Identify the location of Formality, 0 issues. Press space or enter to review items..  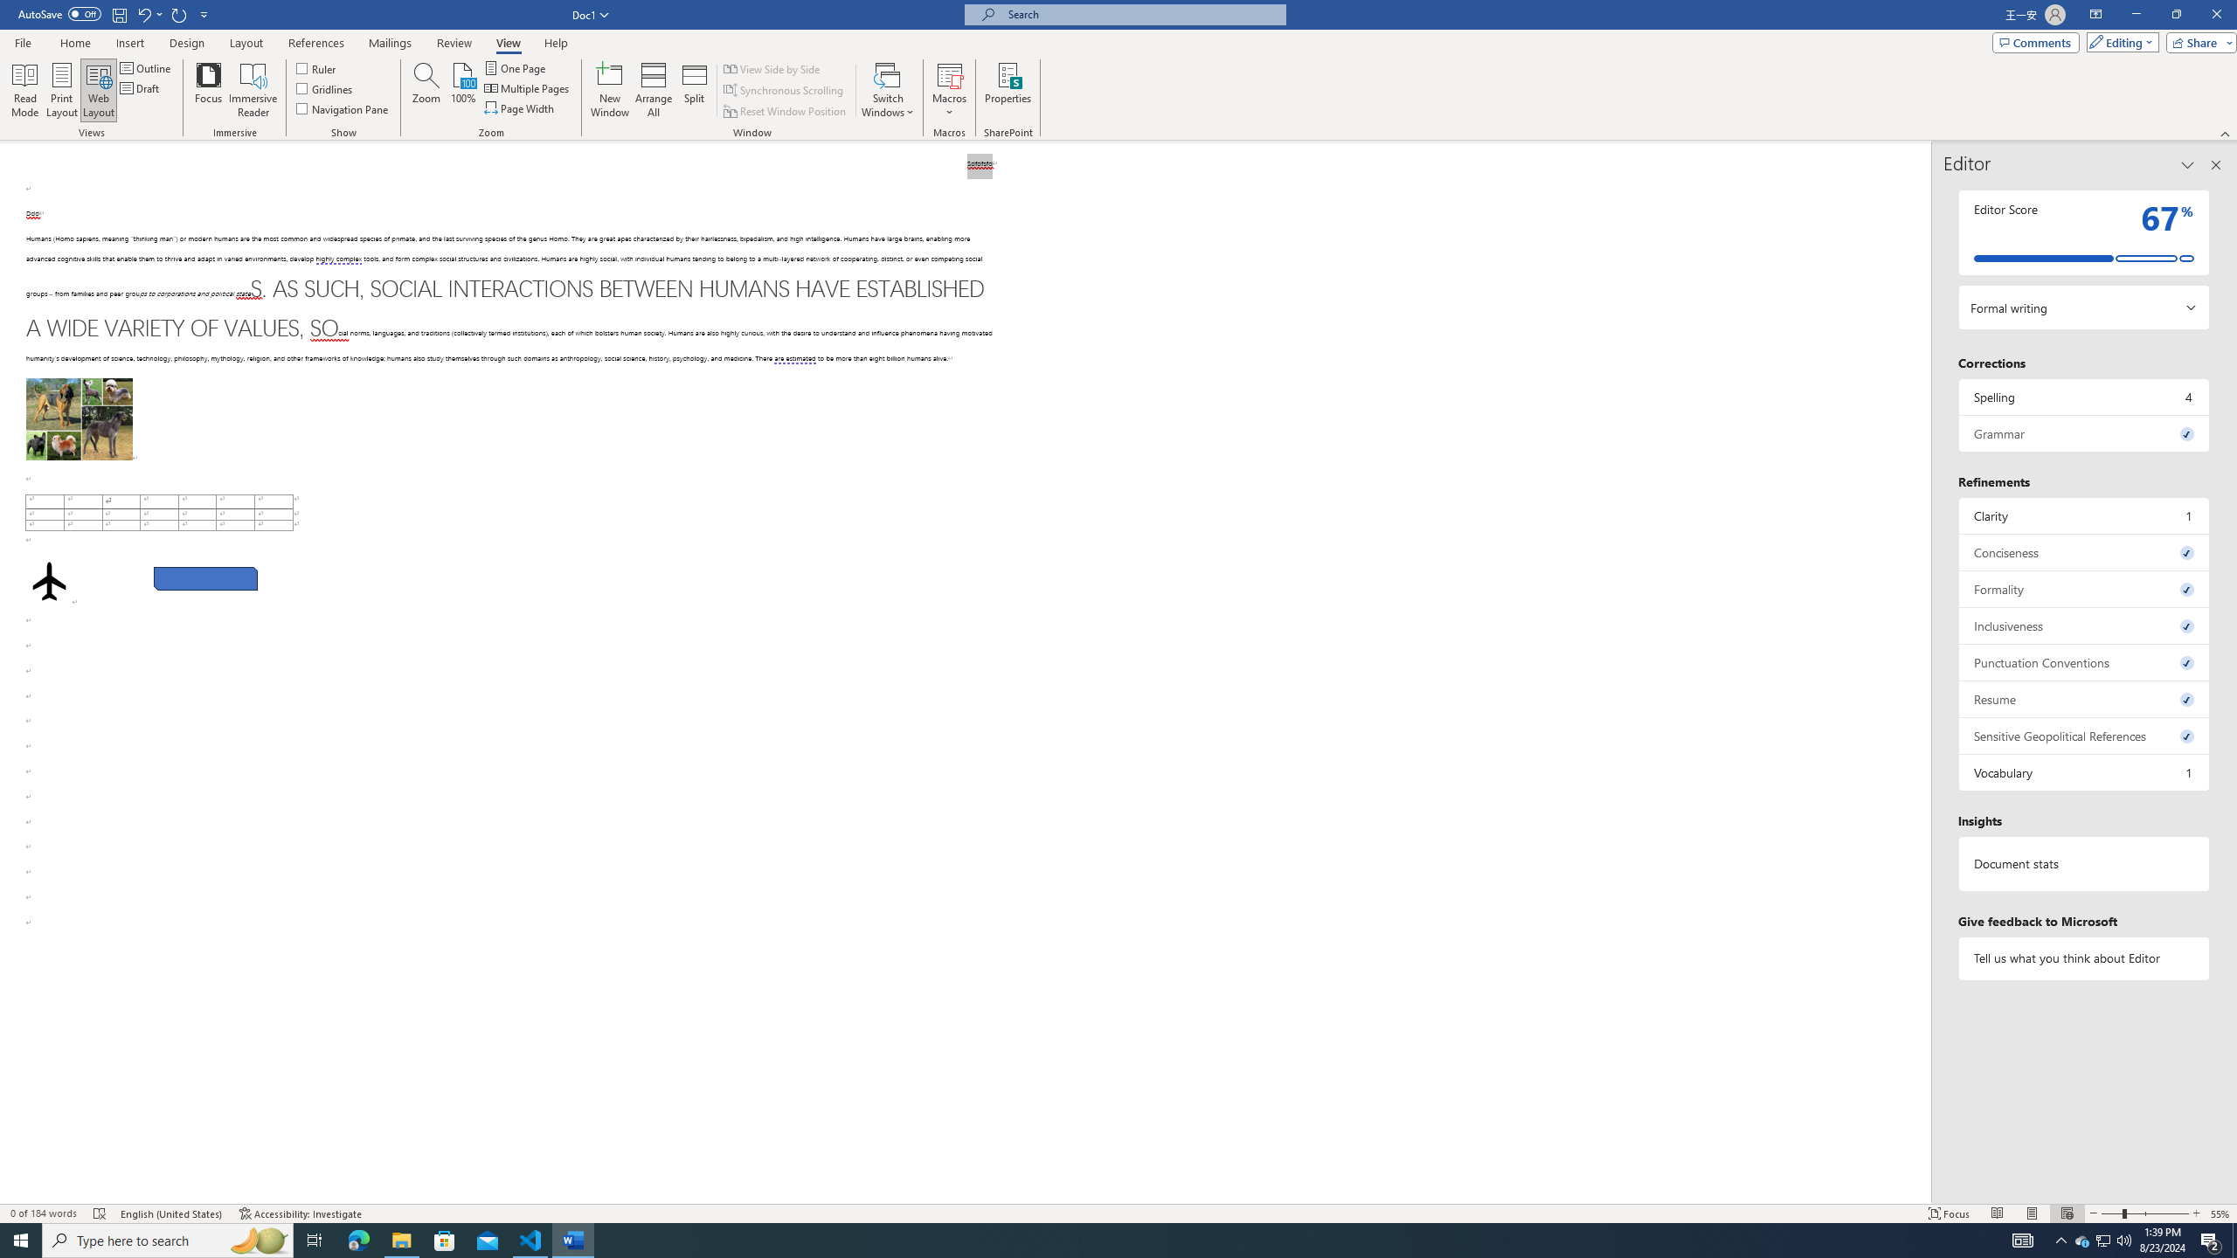
(2085, 589).